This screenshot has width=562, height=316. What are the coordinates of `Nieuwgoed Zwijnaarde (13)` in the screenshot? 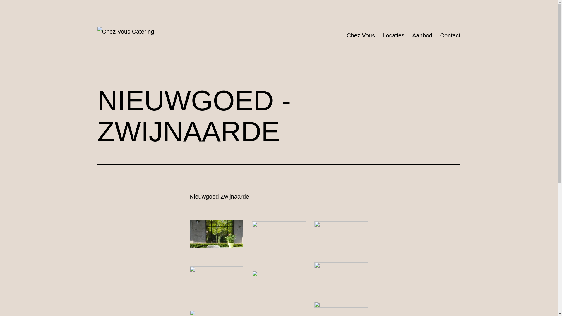 It's located at (279, 287).